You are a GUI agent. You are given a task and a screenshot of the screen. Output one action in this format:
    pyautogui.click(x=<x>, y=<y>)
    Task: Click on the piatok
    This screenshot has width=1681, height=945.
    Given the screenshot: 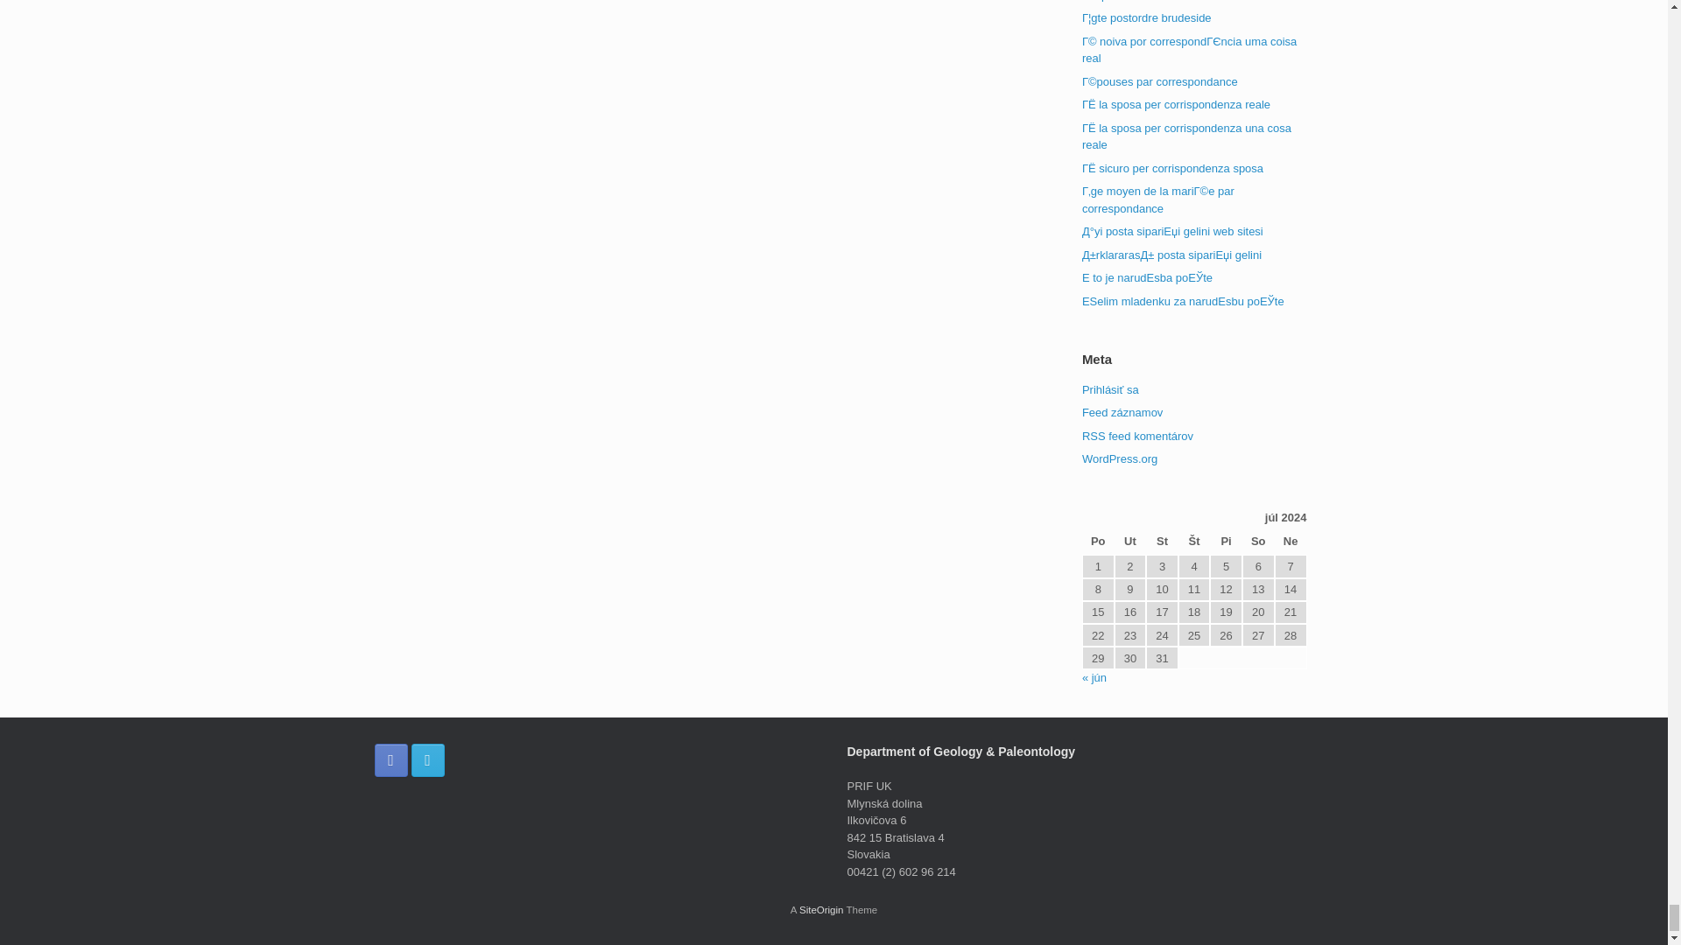 What is the action you would take?
    pyautogui.click(x=1226, y=542)
    